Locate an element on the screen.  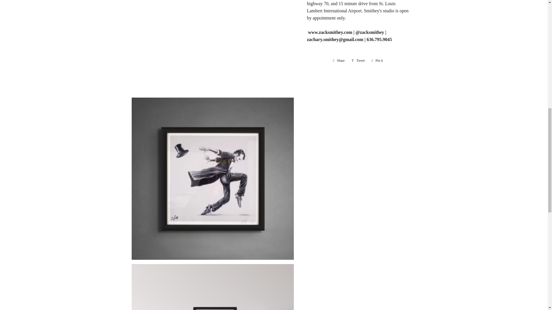
Share on Facebook is located at coordinates (358, 60).